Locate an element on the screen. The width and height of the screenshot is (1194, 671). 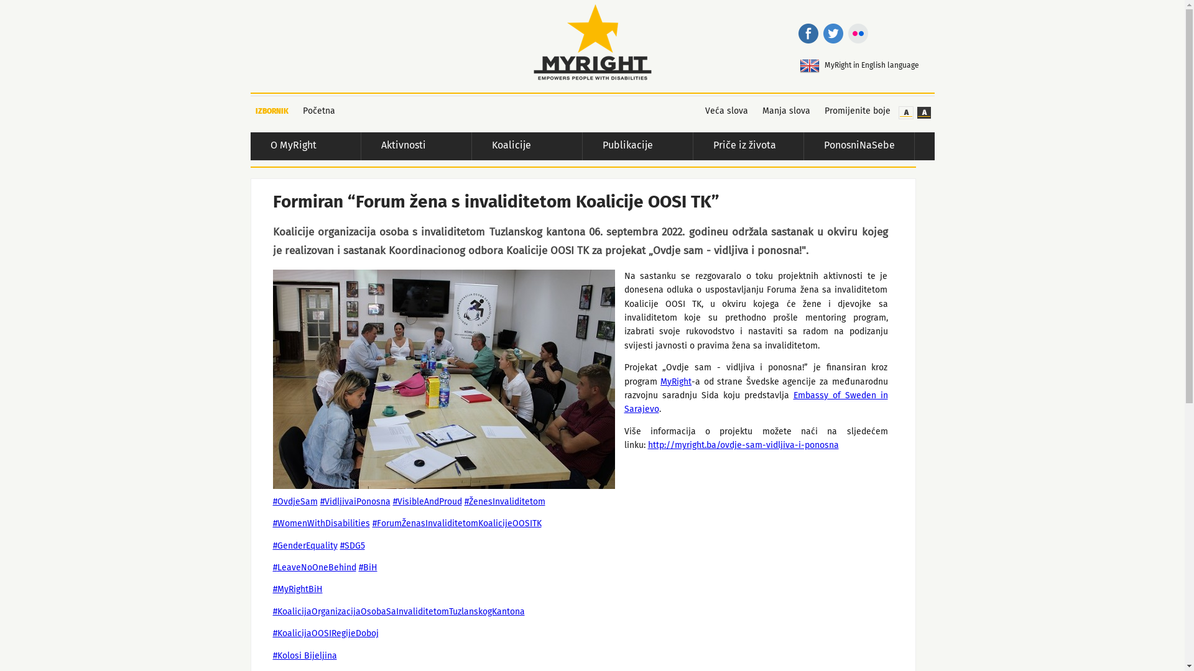
Promijenite boje is located at coordinates (853, 112).